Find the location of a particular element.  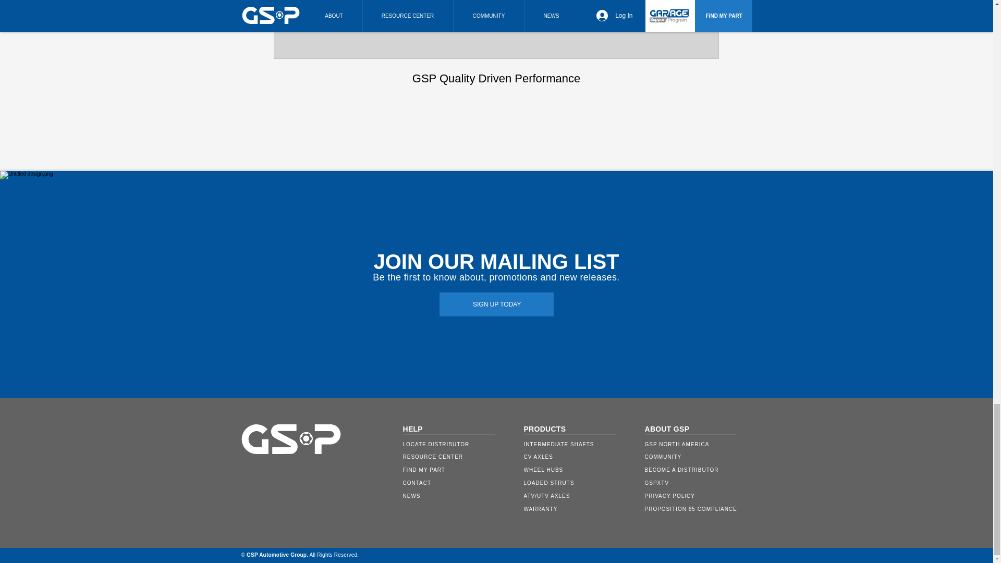

LOCATE DISTRIBUTOR is located at coordinates (456, 444).